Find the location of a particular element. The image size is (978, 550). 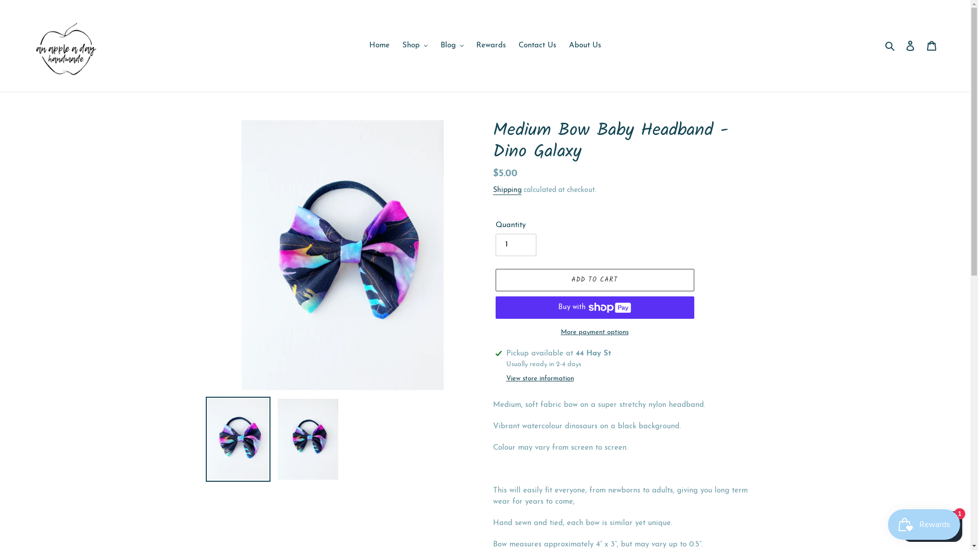

Contact Us is located at coordinates (537, 46).